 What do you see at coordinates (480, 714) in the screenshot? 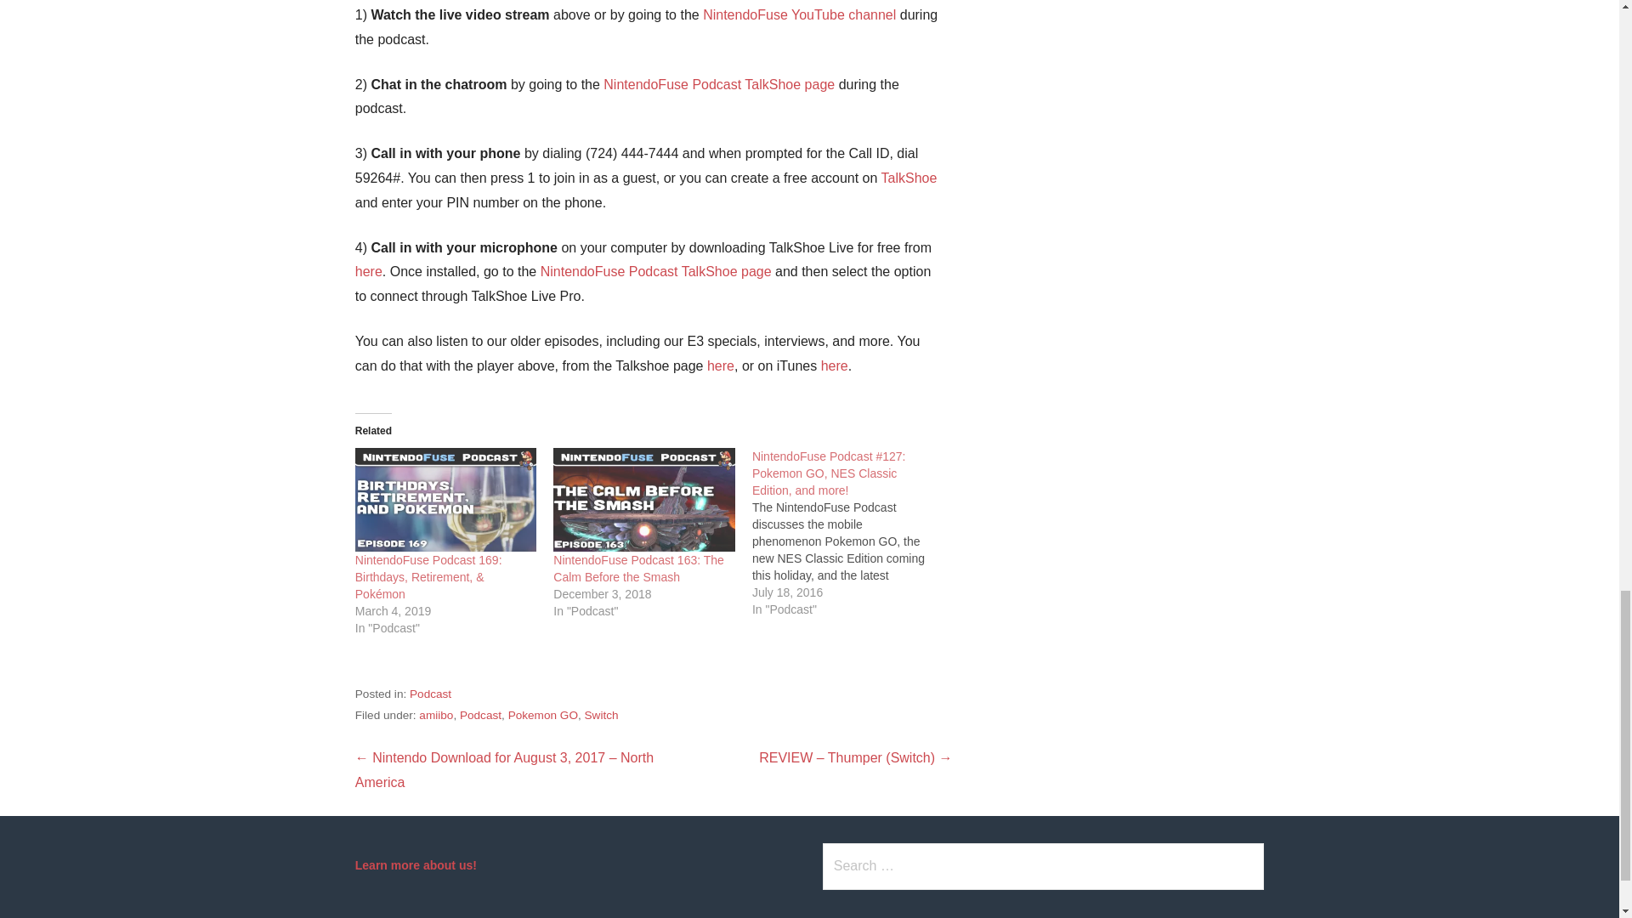
I see `Podcast` at bounding box center [480, 714].